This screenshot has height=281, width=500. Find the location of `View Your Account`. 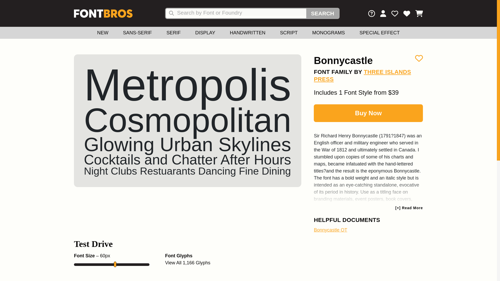

View Your Account is located at coordinates (380, 15).